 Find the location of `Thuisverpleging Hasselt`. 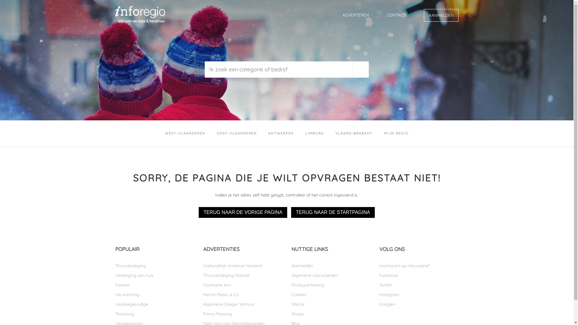

Thuisverpleging Hasselt is located at coordinates (243, 275).